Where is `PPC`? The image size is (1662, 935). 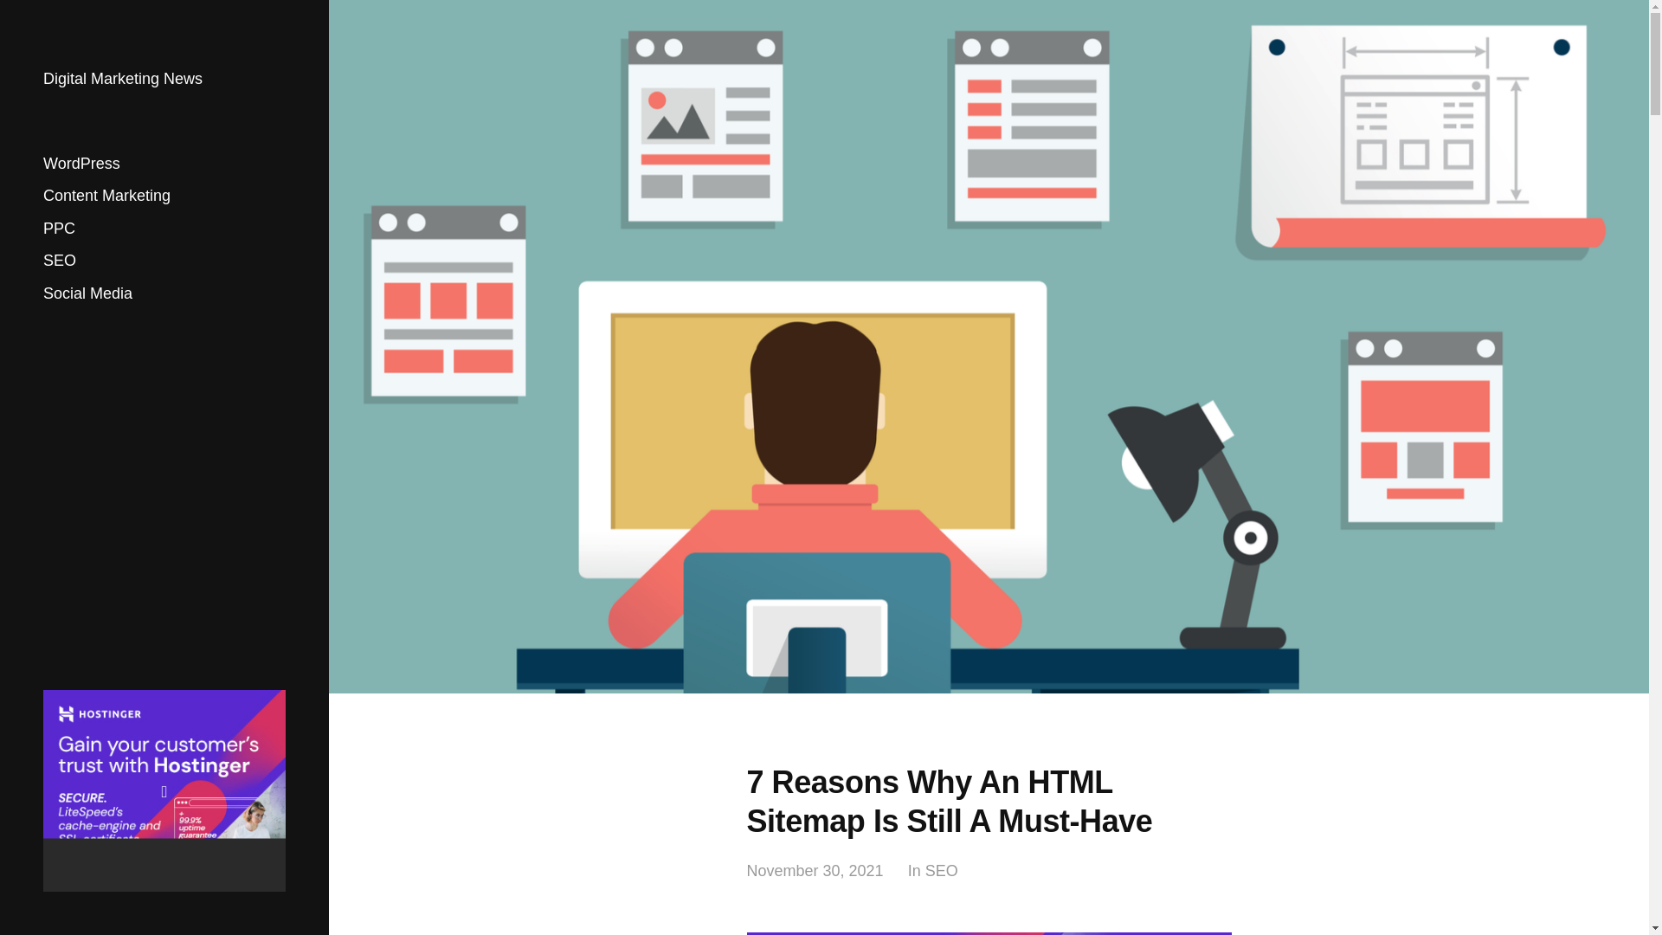 PPC is located at coordinates (59, 229).